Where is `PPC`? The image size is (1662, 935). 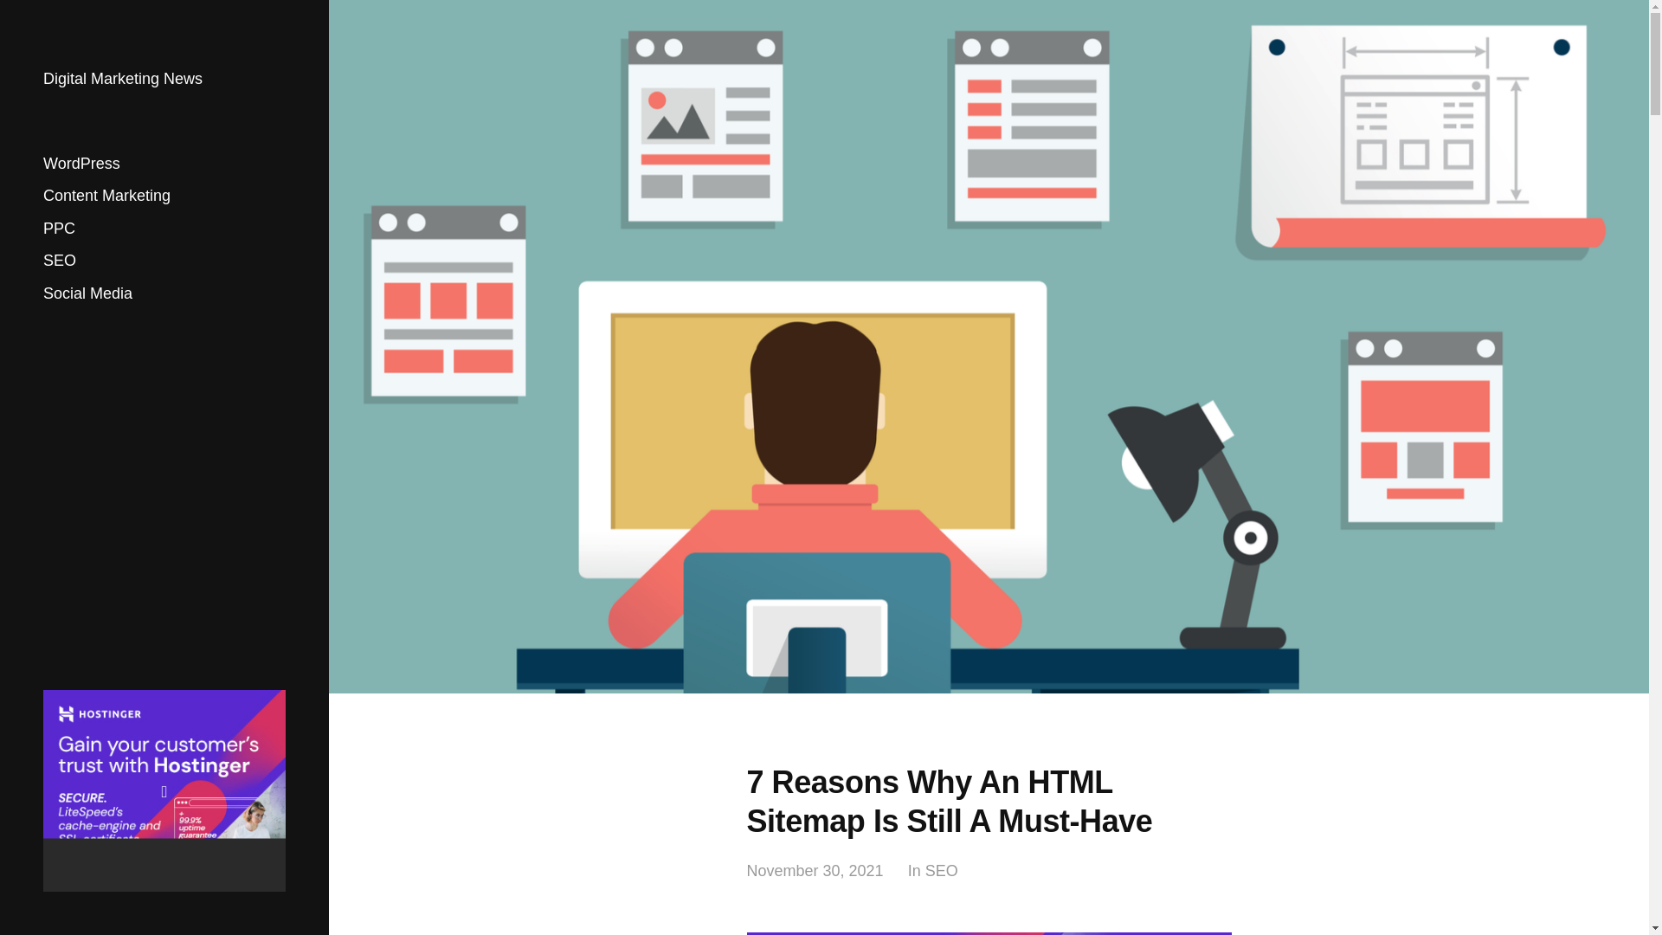 PPC is located at coordinates (59, 229).